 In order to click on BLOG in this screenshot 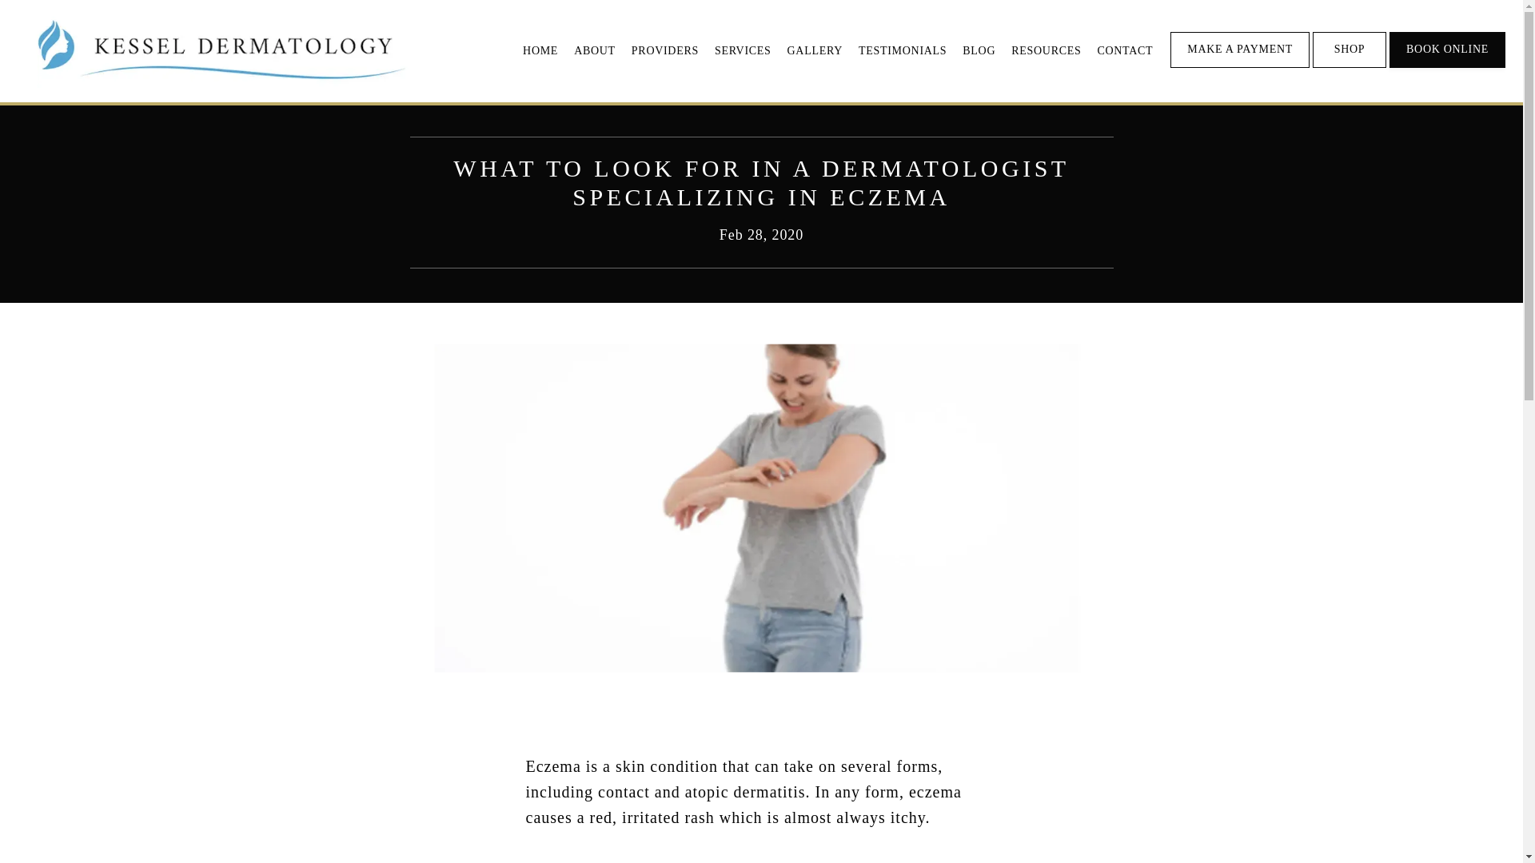, I will do `click(979, 51)`.